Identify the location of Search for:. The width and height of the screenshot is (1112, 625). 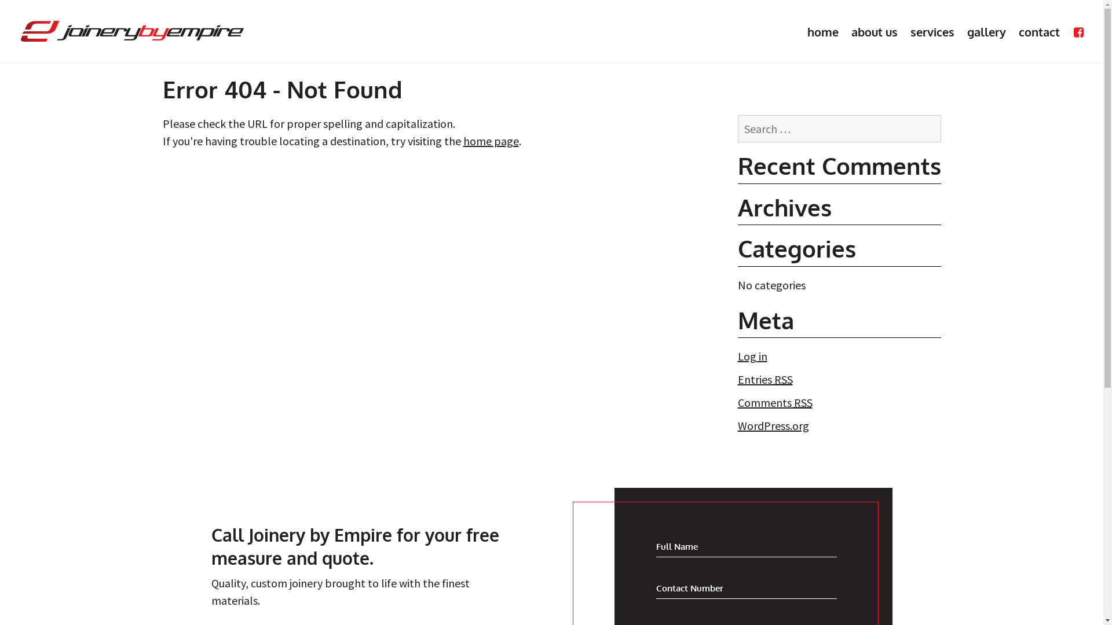
(840, 128).